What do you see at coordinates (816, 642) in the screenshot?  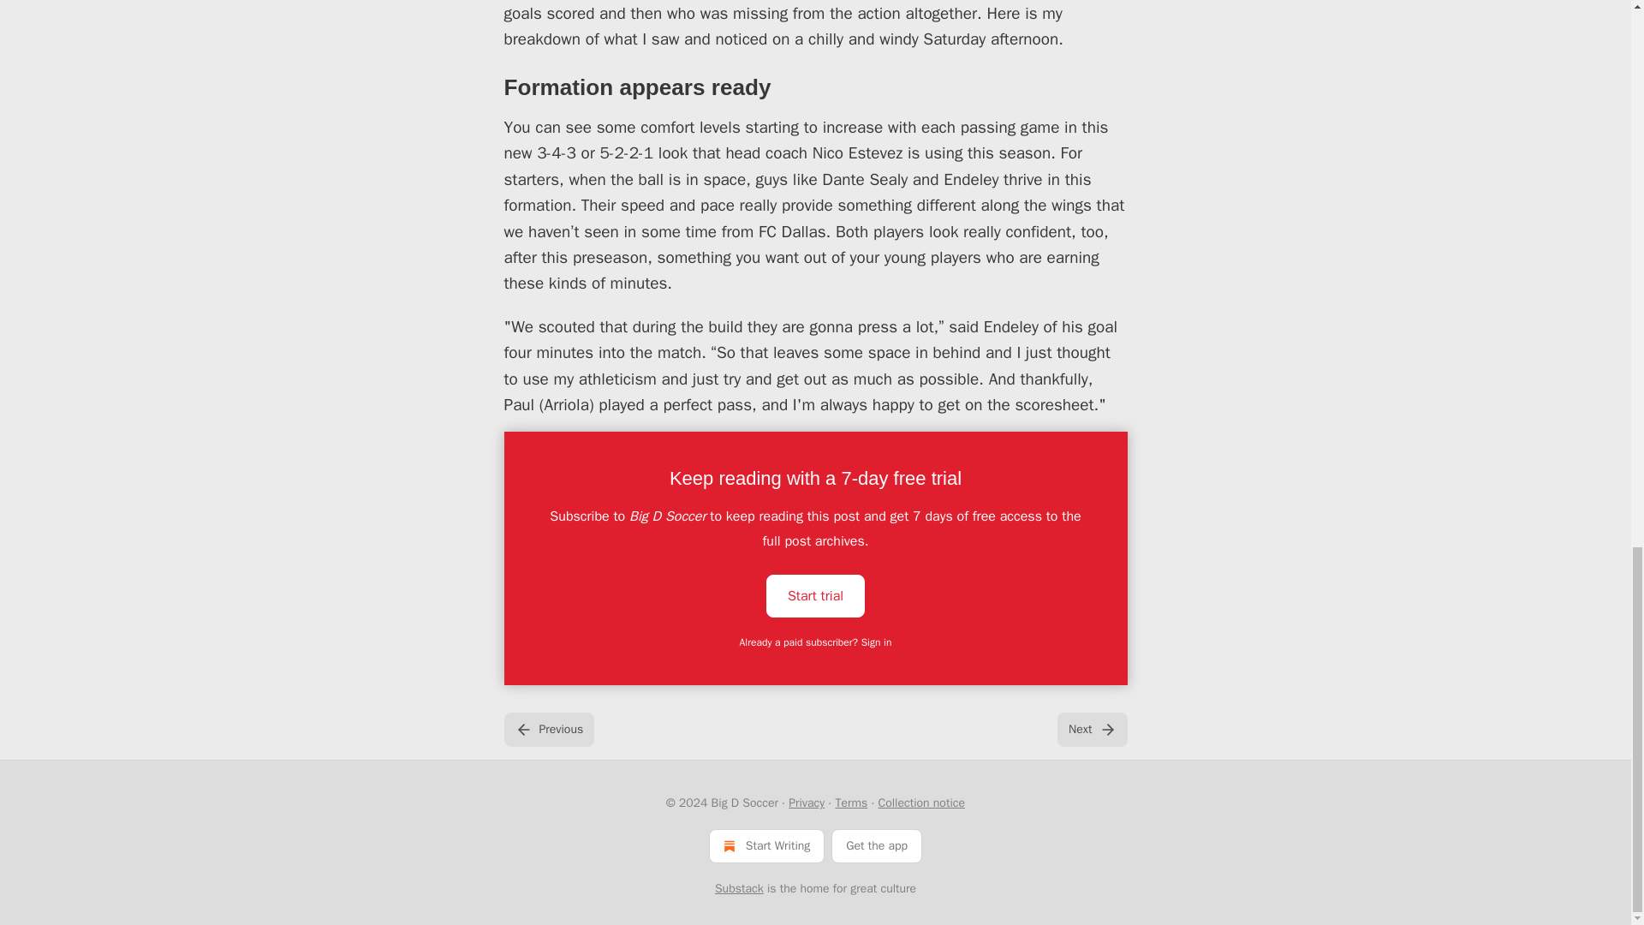 I see `Already a paid subscriber? Sign in` at bounding box center [816, 642].